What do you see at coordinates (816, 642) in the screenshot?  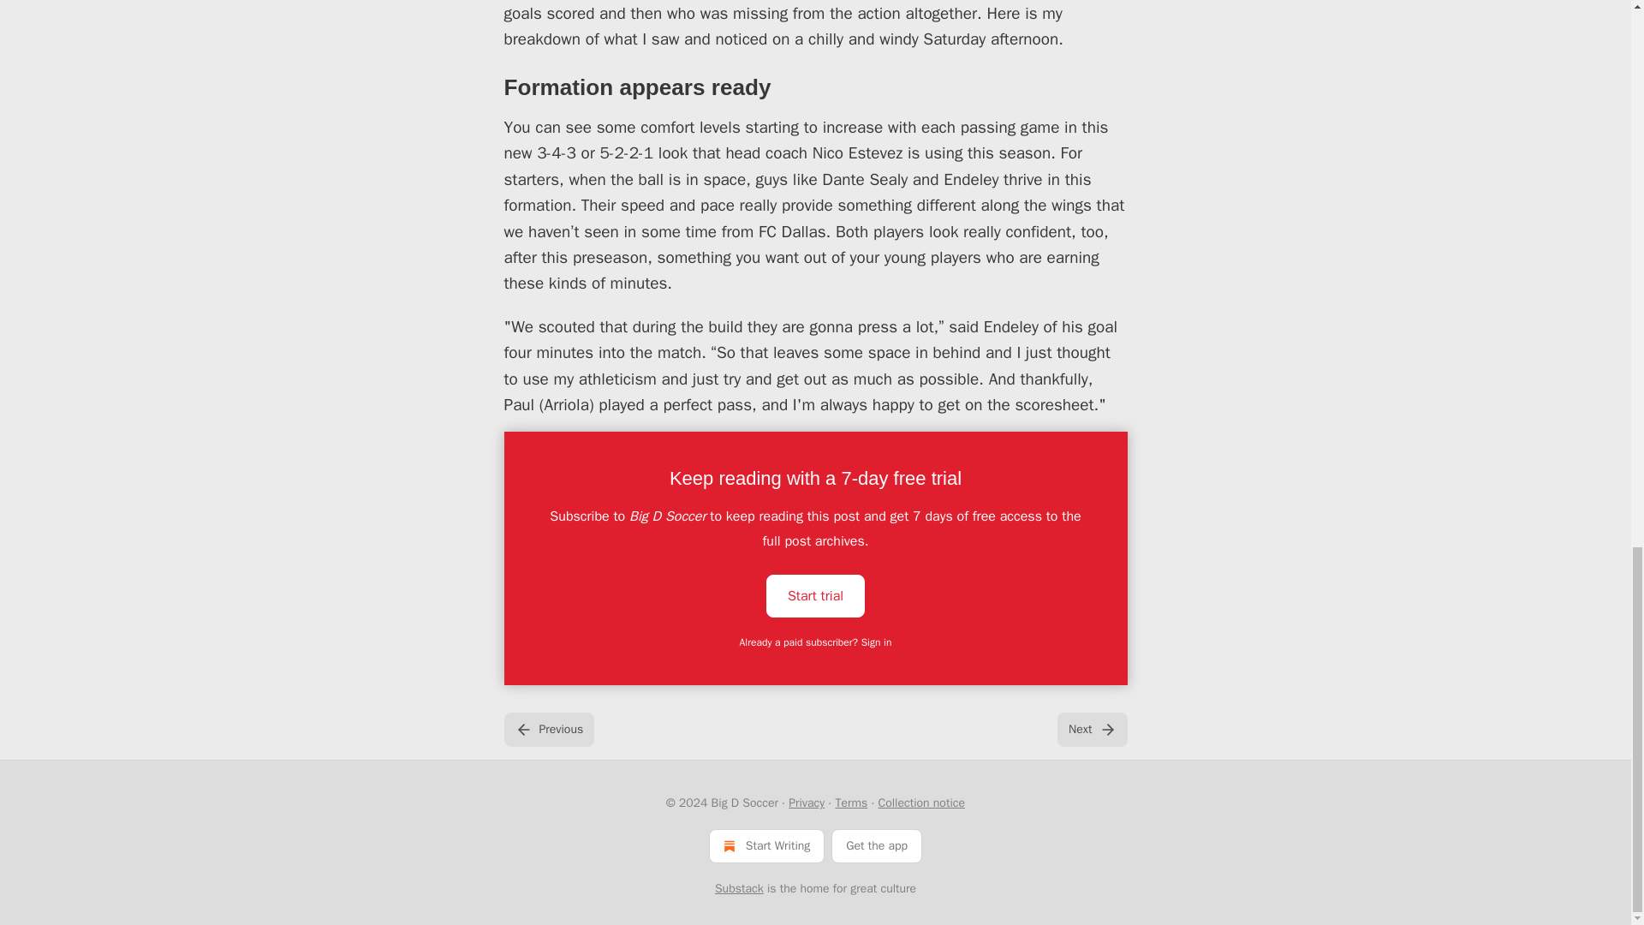 I see `Already a paid subscriber? Sign in` at bounding box center [816, 642].